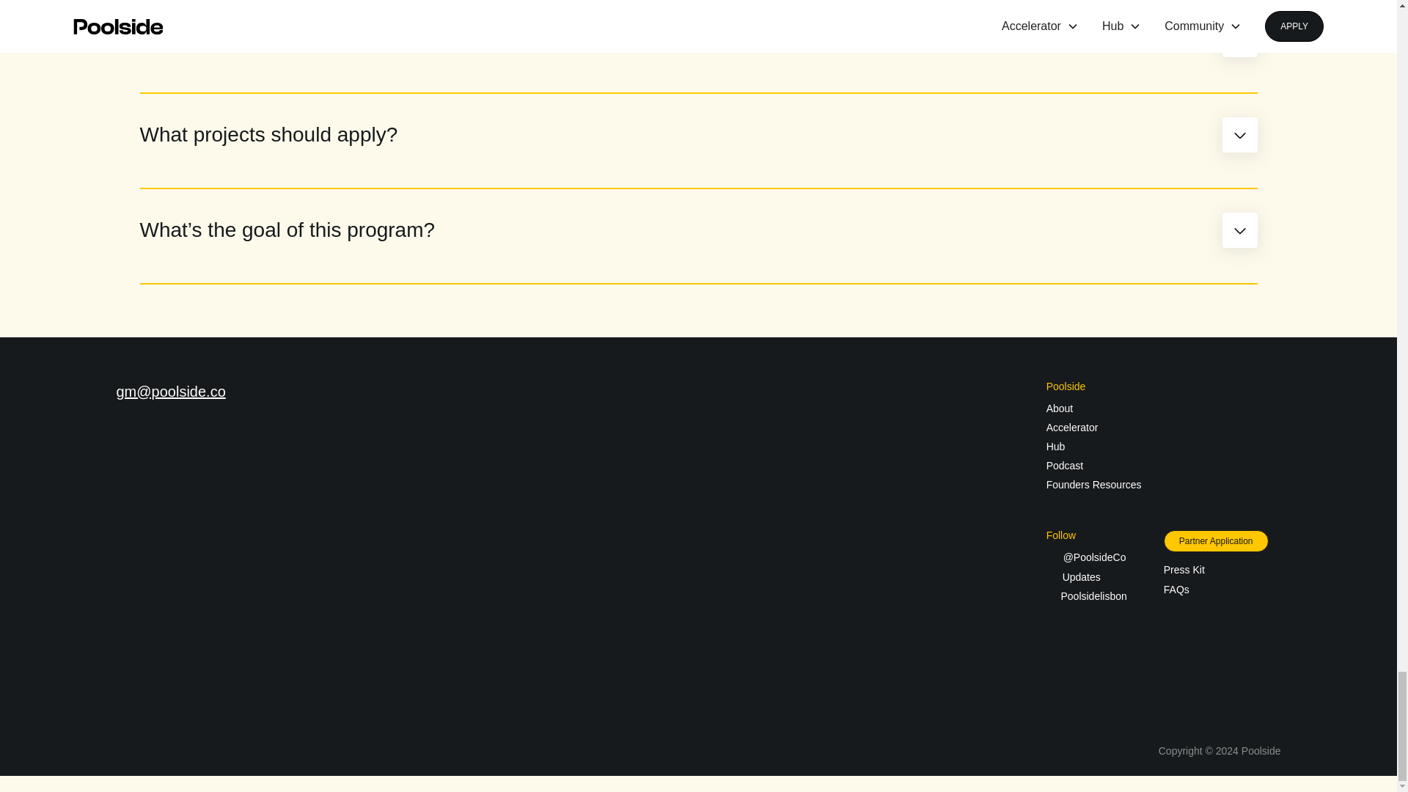  What do you see at coordinates (1074, 576) in the screenshot?
I see `Updates` at bounding box center [1074, 576].